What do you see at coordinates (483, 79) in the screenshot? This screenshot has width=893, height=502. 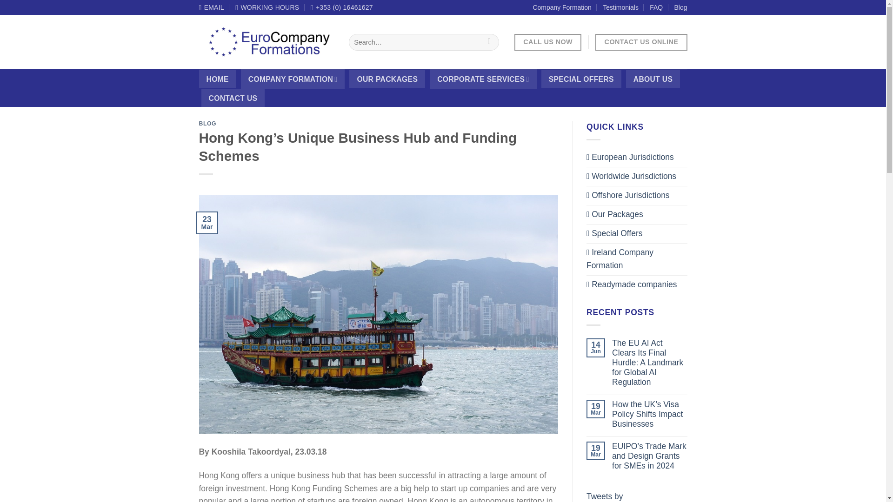 I see `CORPORATE SERVICES` at bounding box center [483, 79].